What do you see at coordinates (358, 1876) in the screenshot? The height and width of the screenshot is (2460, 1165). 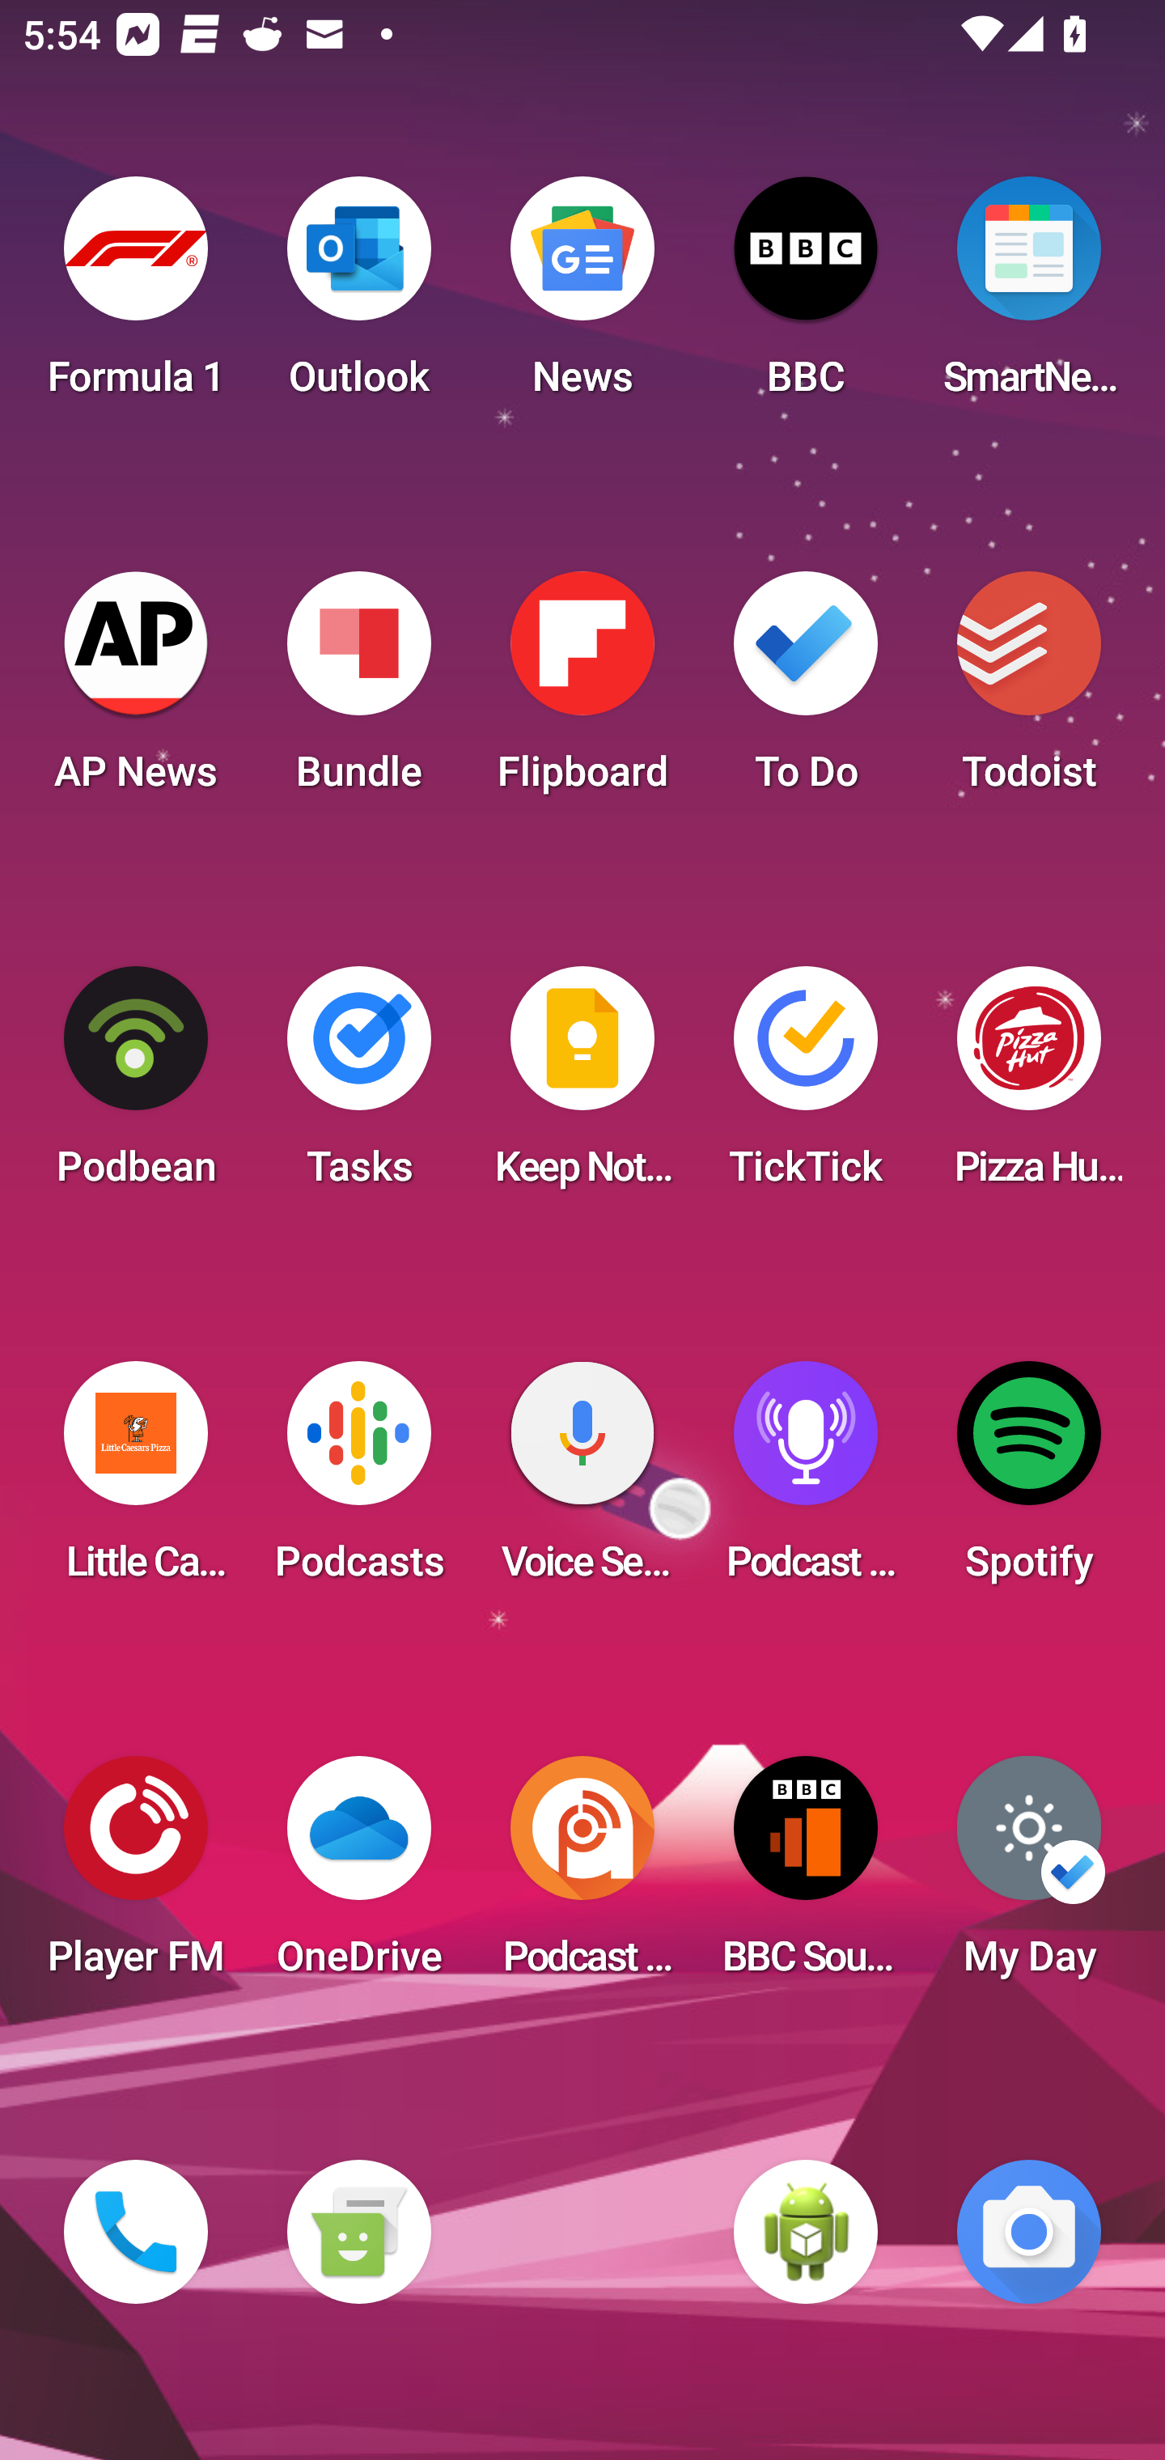 I see `OneDrive` at bounding box center [358, 1876].